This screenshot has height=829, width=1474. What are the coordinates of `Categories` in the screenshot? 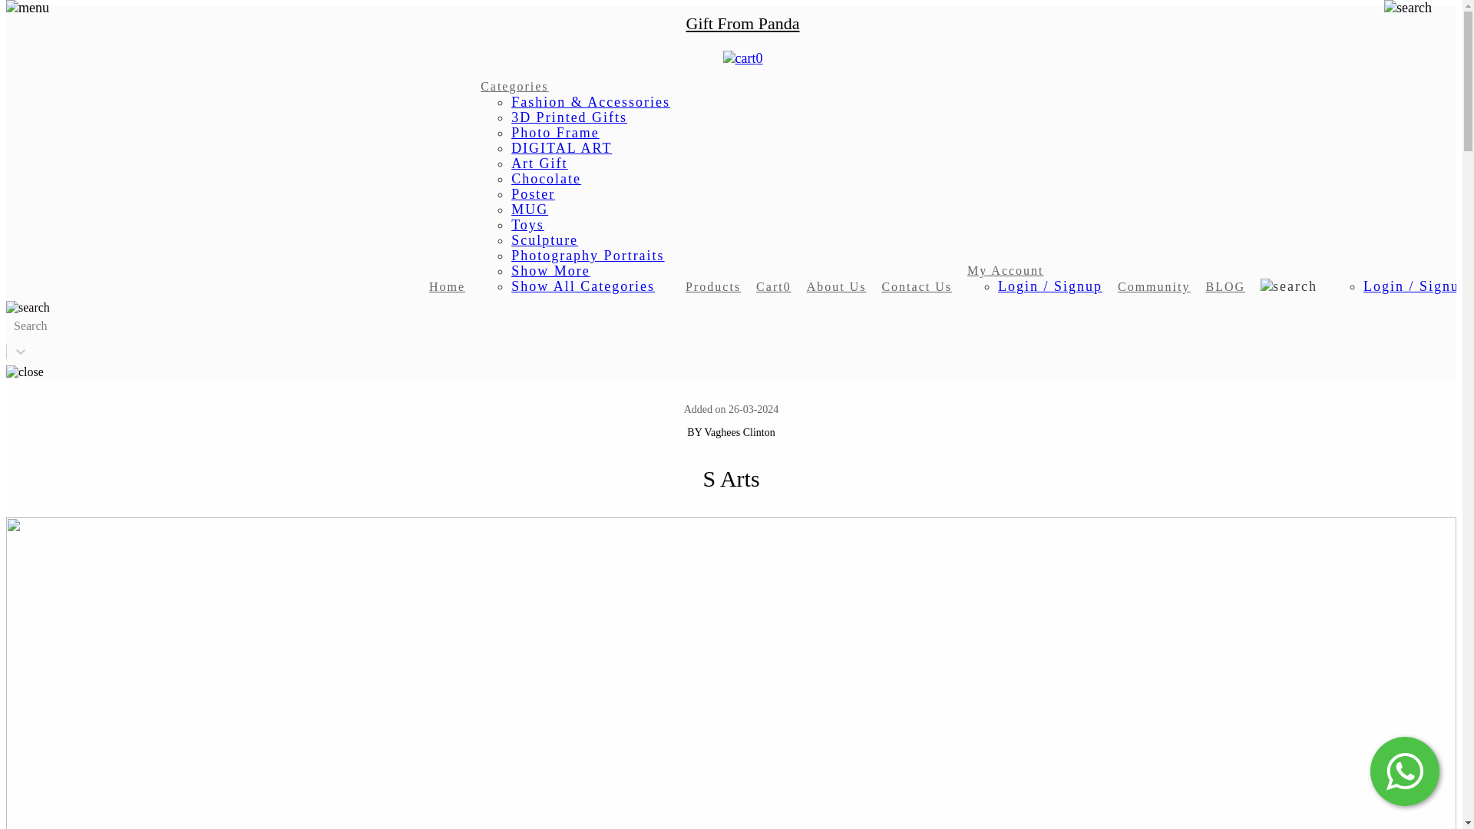 It's located at (514, 86).